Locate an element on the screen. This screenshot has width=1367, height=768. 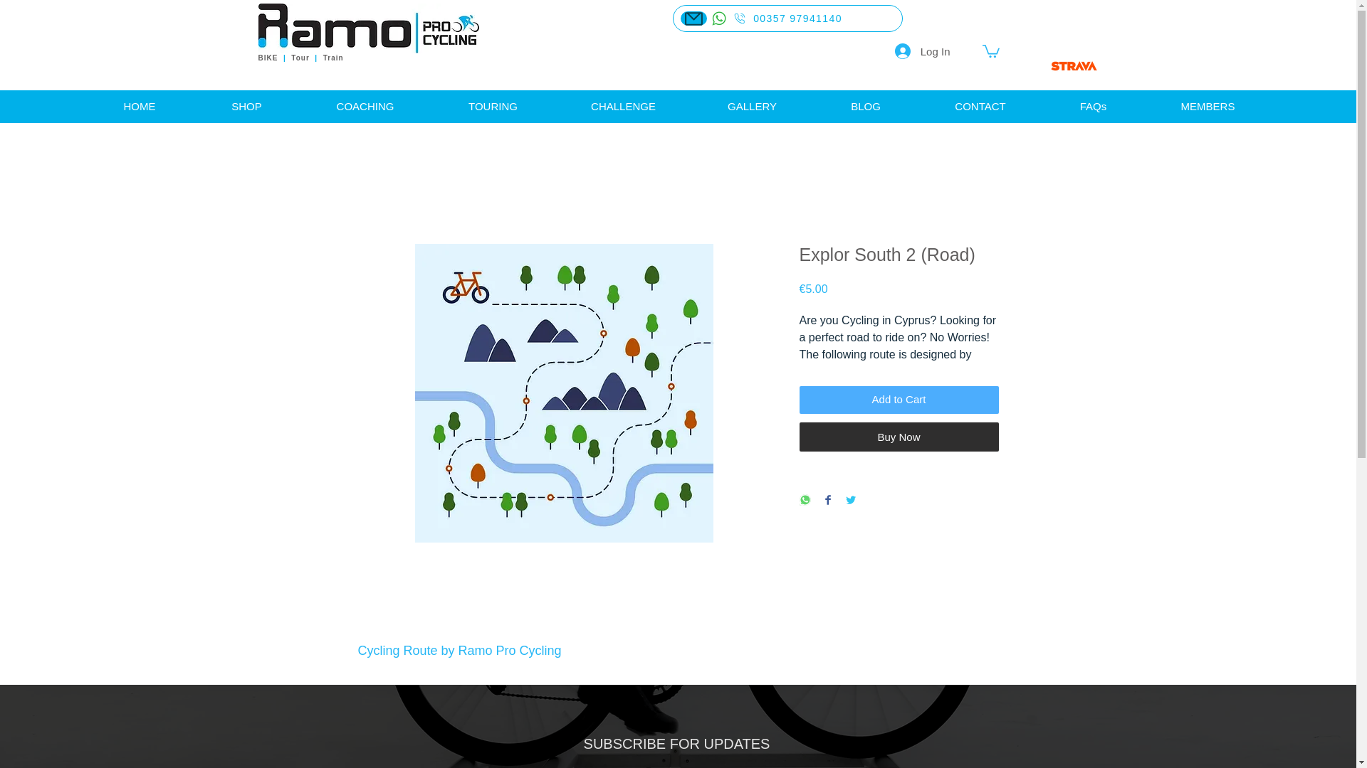
CONTACT is located at coordinates (980, 107).